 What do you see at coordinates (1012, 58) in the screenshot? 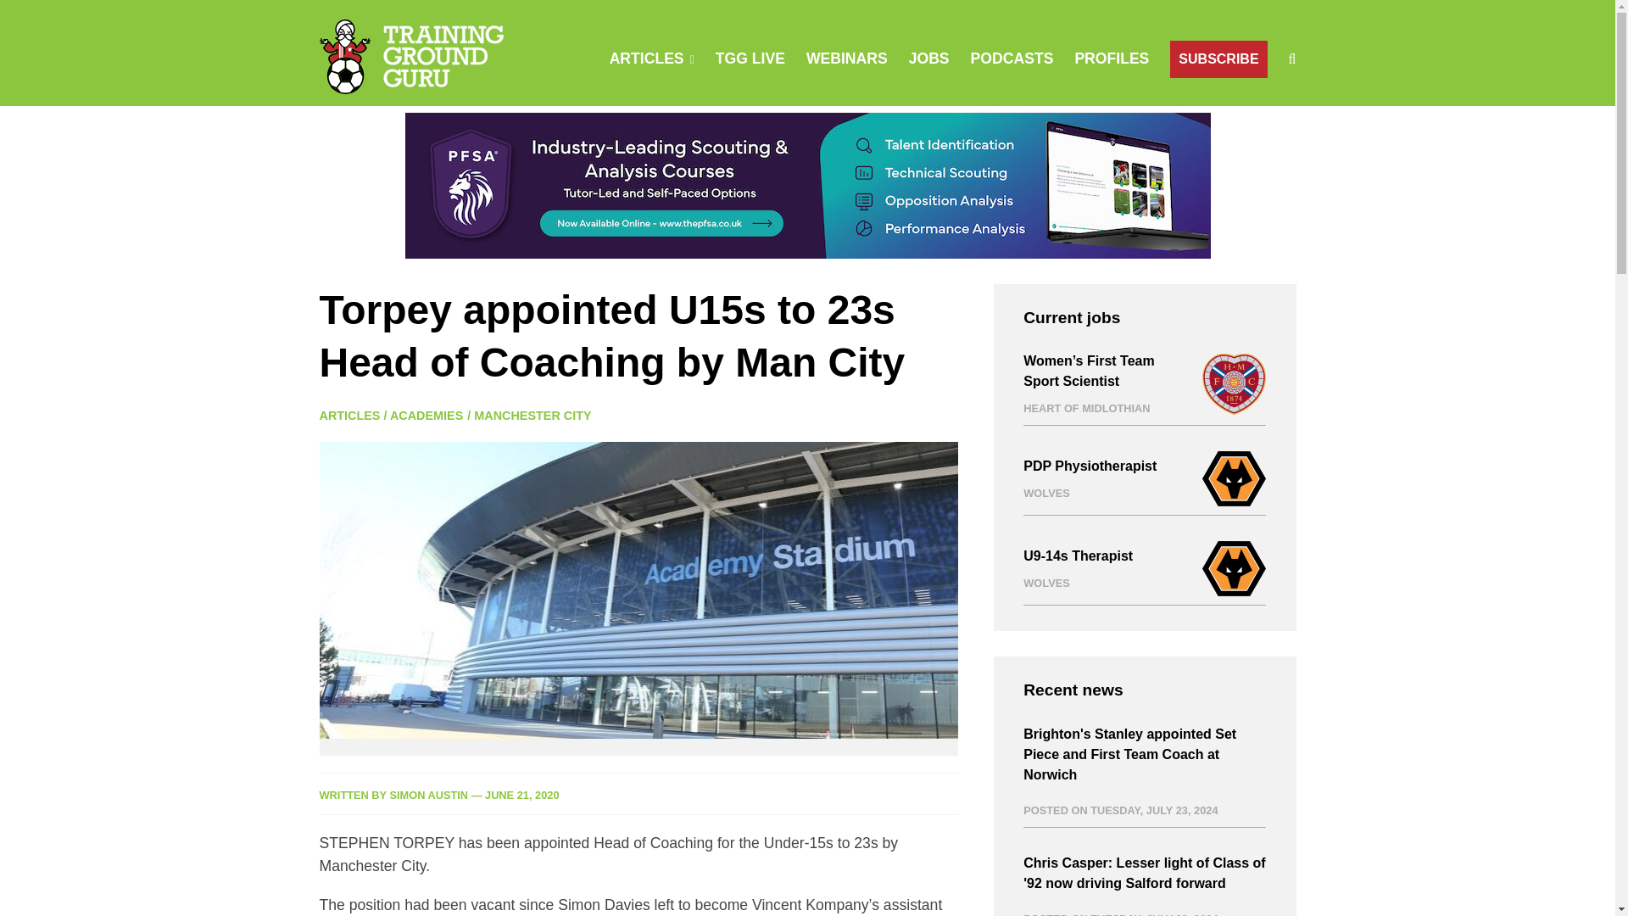
I see `PODCASTS` at bounding box center [1012, 58].